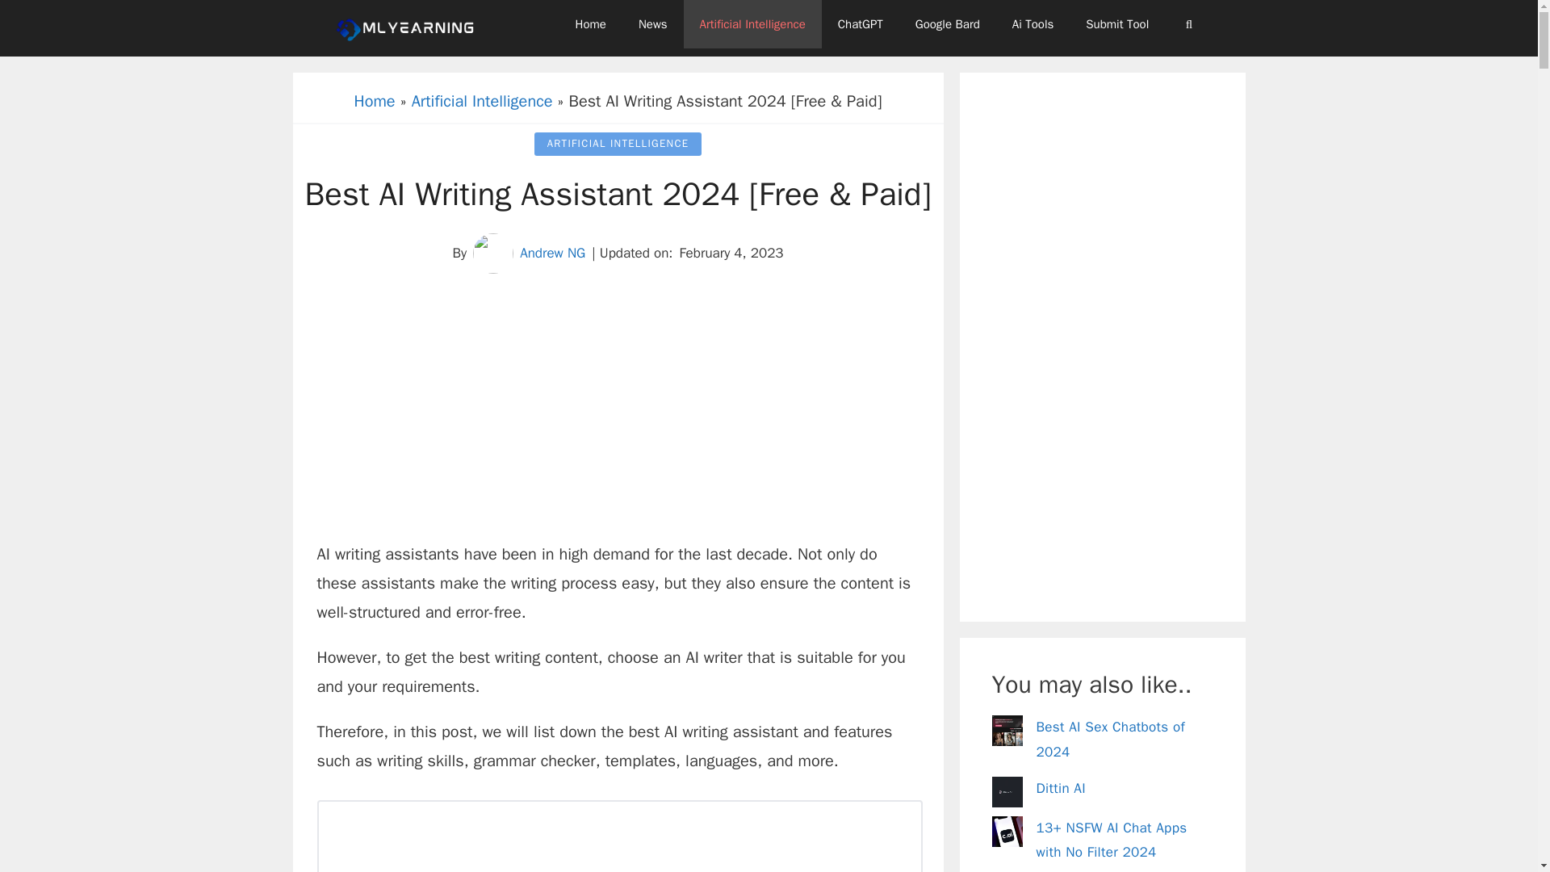 The height and width of the screenshot is (872, 1550). I want to click on Ai Tools, so click(1033, 24).